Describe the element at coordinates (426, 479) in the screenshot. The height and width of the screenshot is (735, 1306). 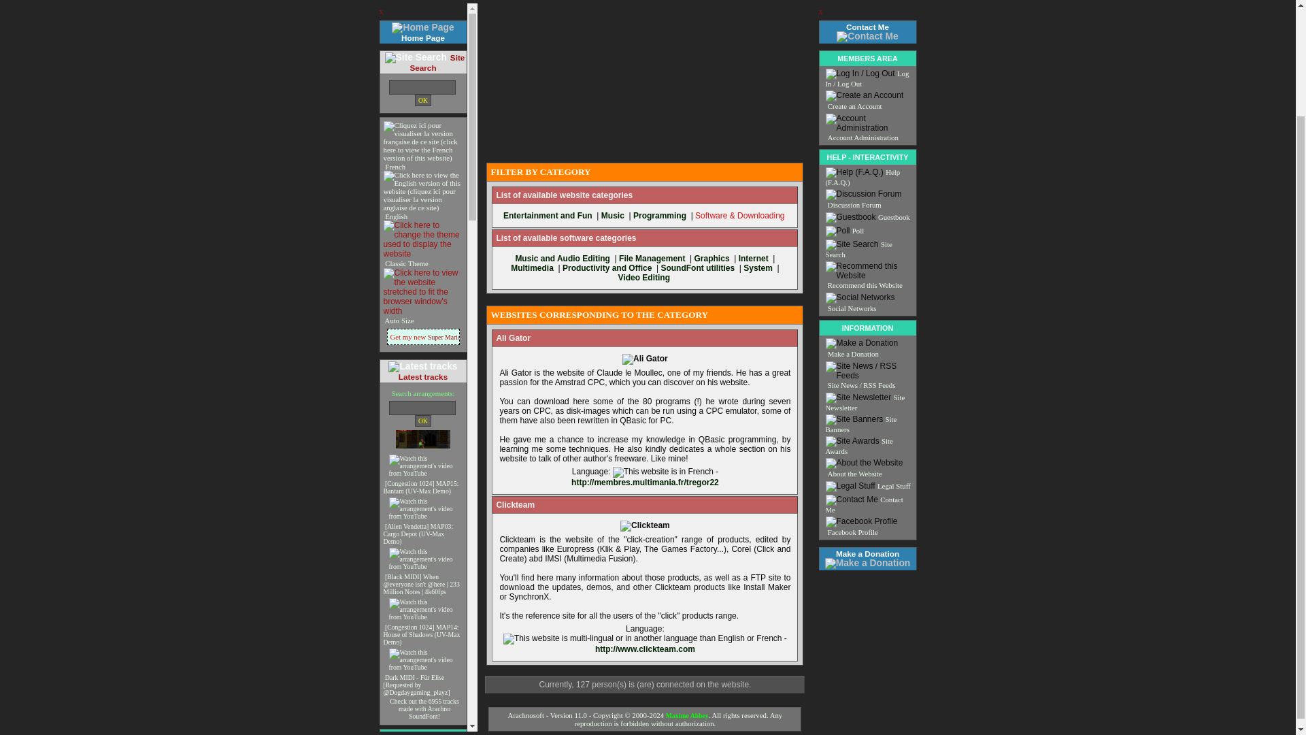
I see `Watch this arrangement's video from YouTube` at that location.